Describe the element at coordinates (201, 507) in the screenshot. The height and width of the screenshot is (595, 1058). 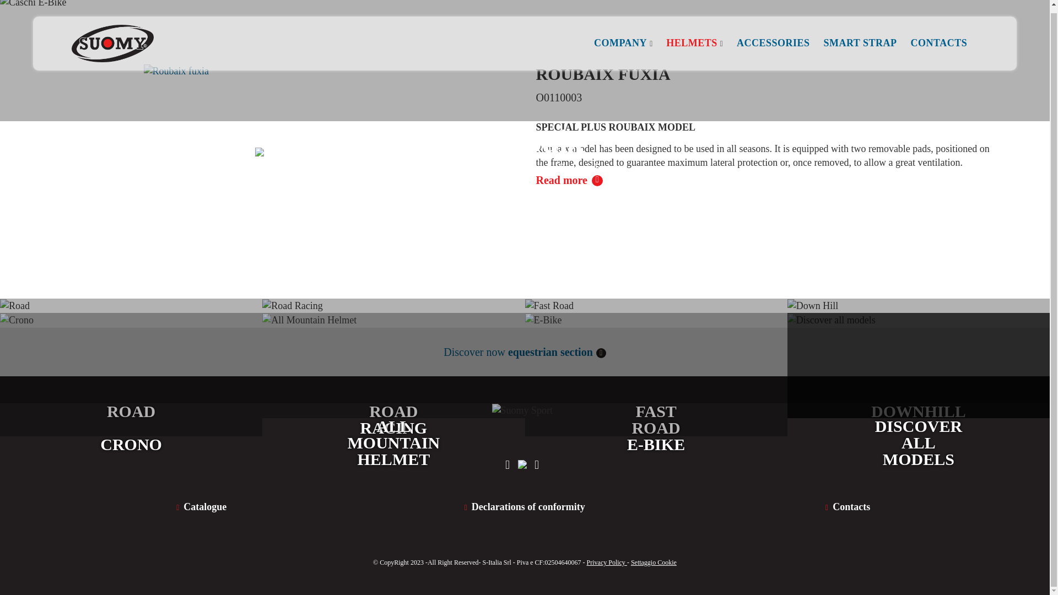
I see `Catalogue Cycling` at that location.